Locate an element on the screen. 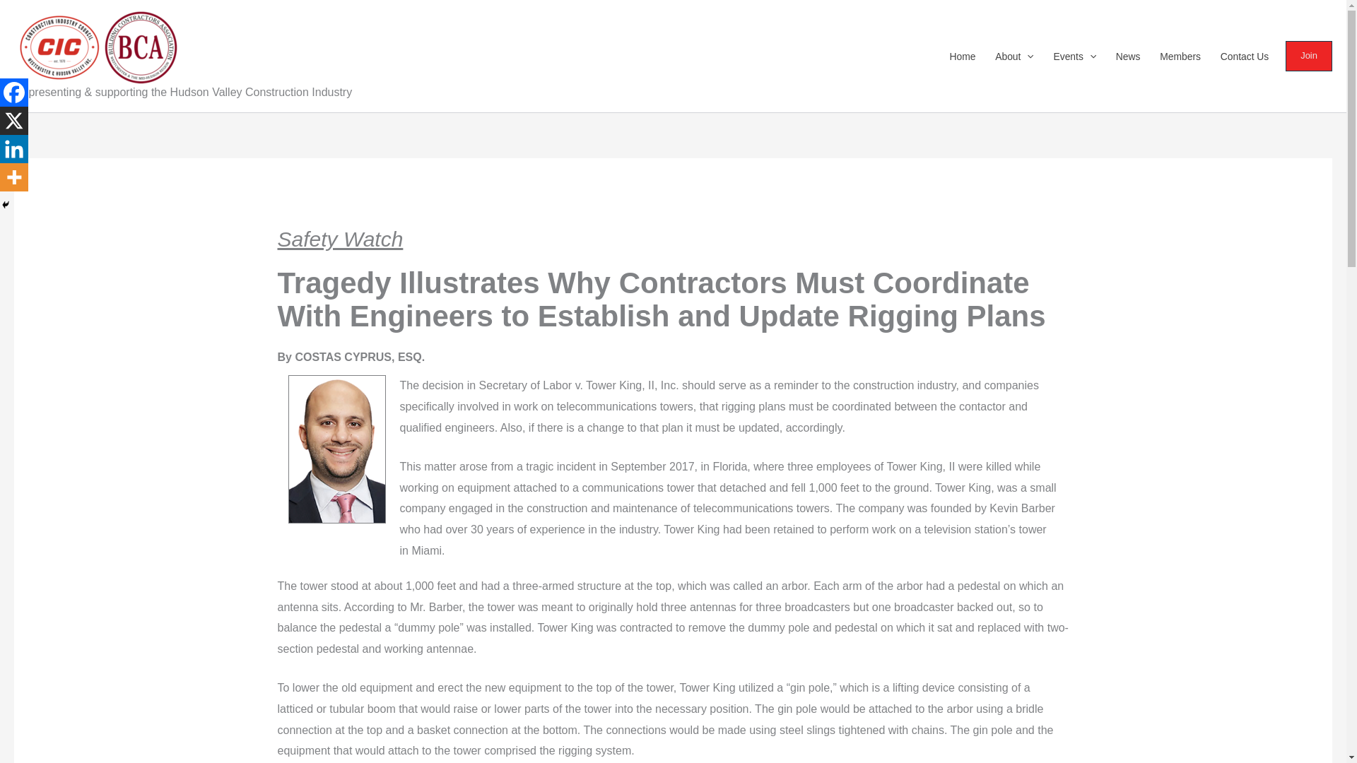  Contact Us is located at coordinates (1244, 56).